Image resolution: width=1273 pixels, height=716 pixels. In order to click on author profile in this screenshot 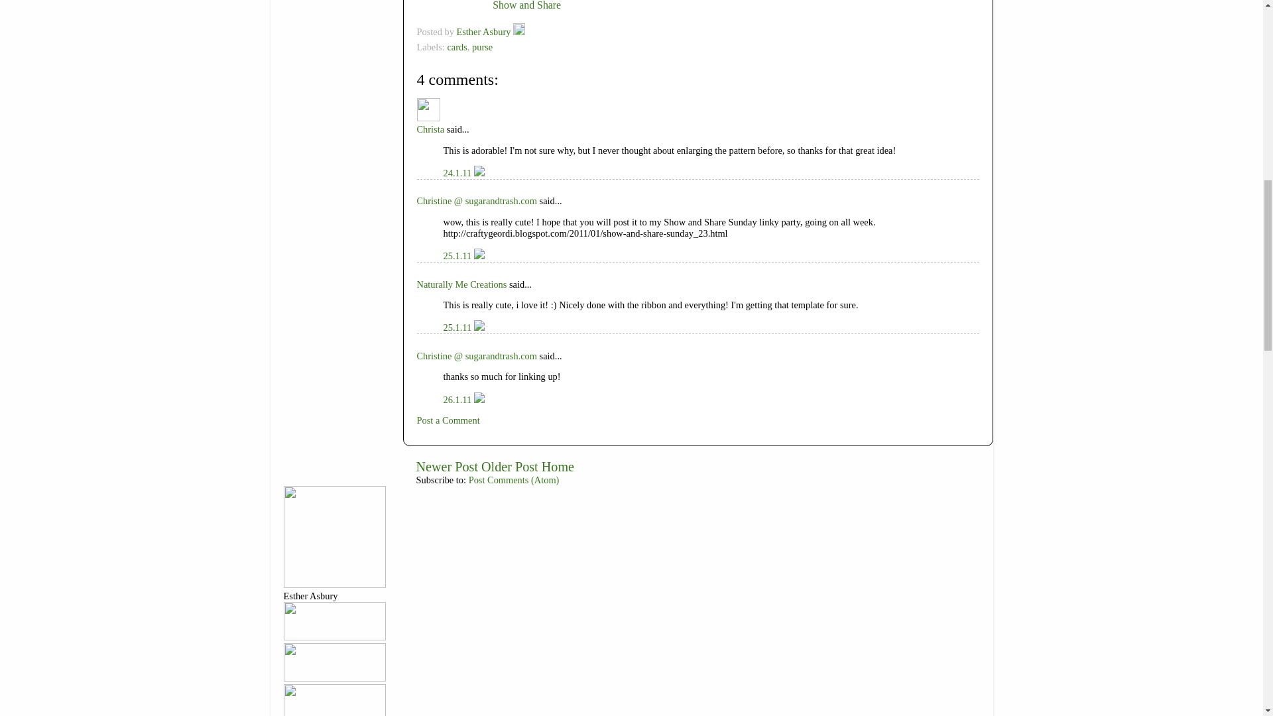, I will do `click(484, 32)`.